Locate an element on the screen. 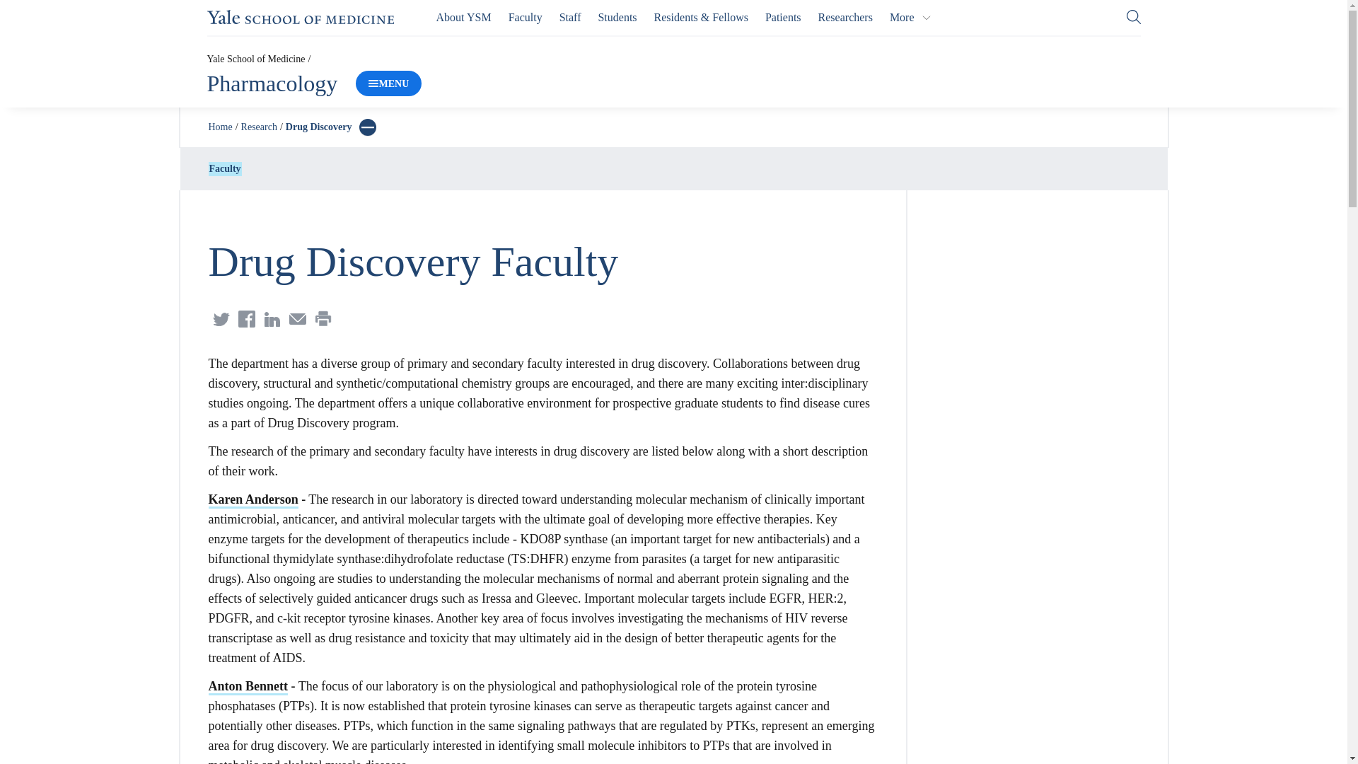  Faculty is located at coordinates (525, 17).